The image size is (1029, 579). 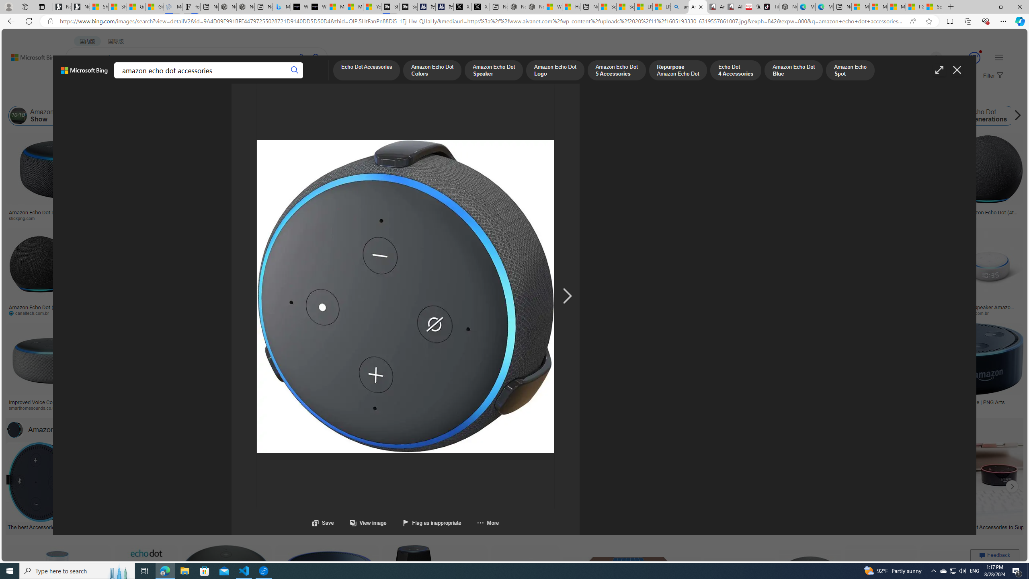 What do you see at coordinates (195, 313) in the screenshot?
I see `pricehistoryapp.com` at bounding box center [195, 313].